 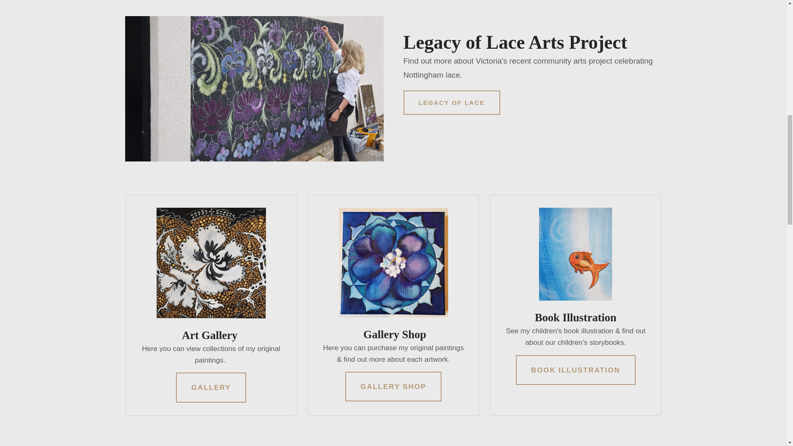 What do you see at coordinates (576, 370) in the screenshot?
I see `BOOK ILLUSTRATION` at bounding box center [576, 370].